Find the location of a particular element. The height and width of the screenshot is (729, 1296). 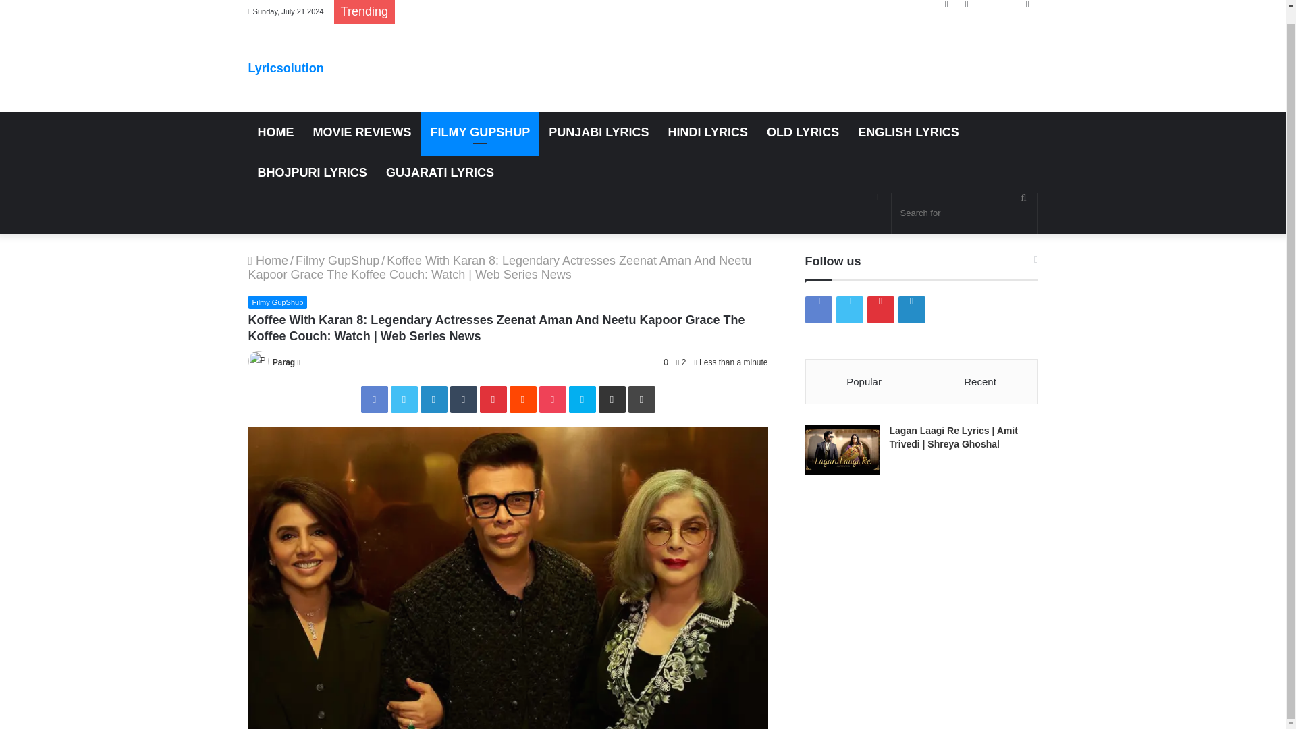

LinkedIn is located at coordinates (433, 400).